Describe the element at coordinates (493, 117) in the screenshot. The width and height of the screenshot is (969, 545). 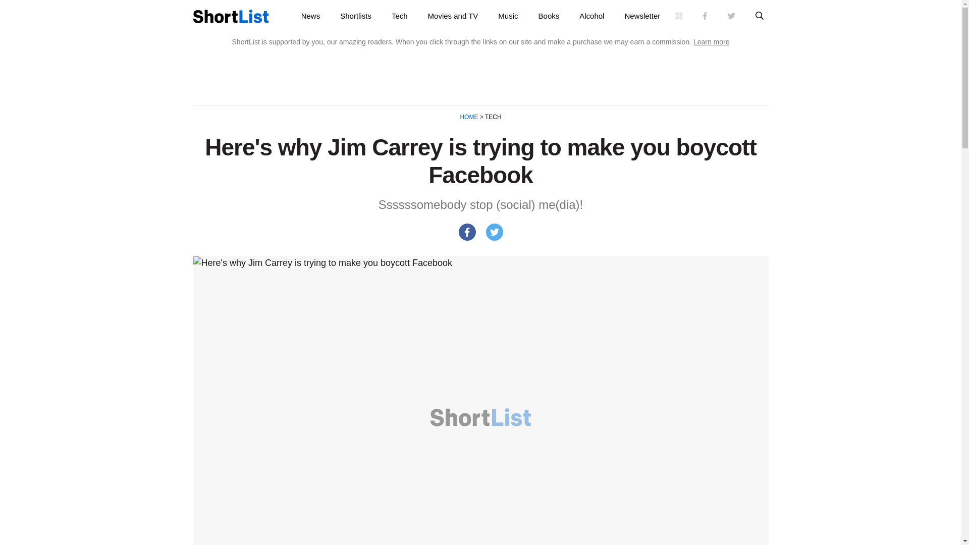
I see `TECH` at that location.